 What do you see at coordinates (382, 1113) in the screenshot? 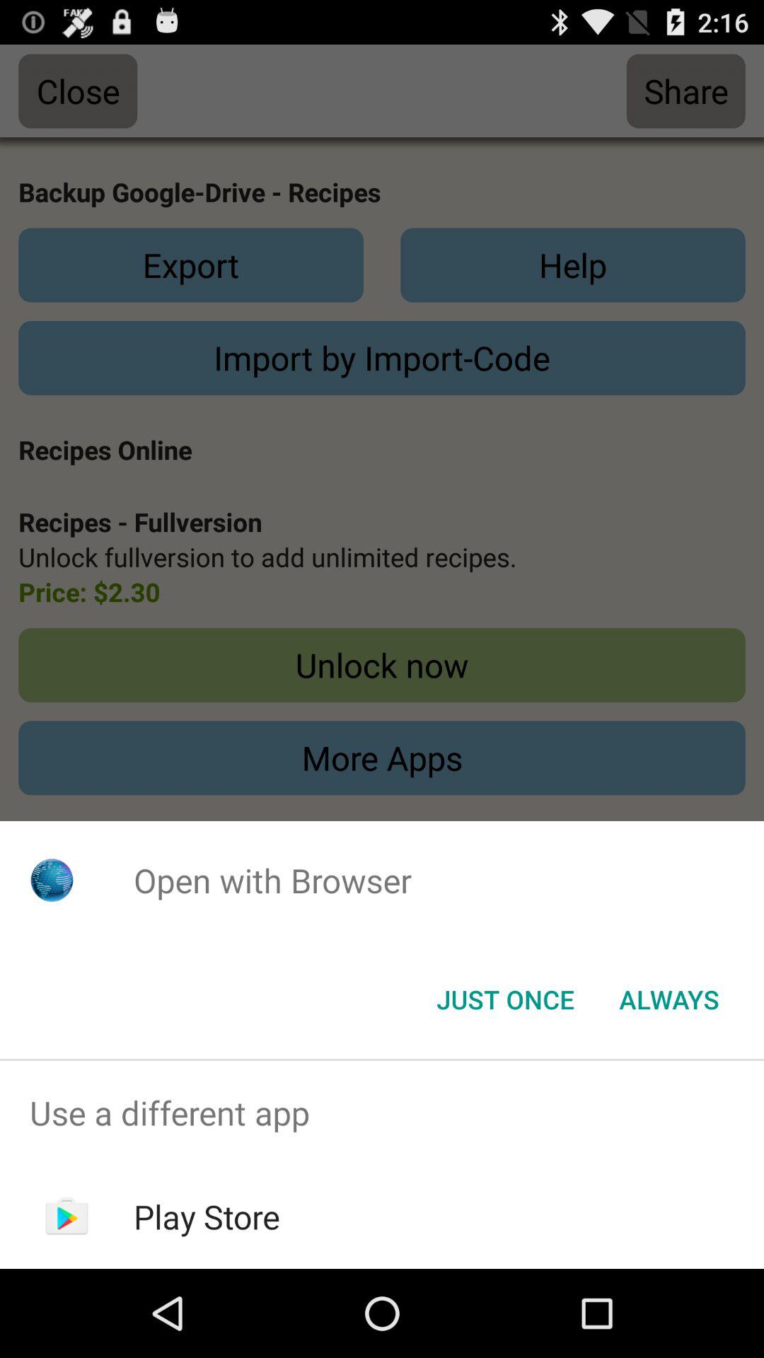
I see `press icon above the play store` at bounding box center [382, 1113].